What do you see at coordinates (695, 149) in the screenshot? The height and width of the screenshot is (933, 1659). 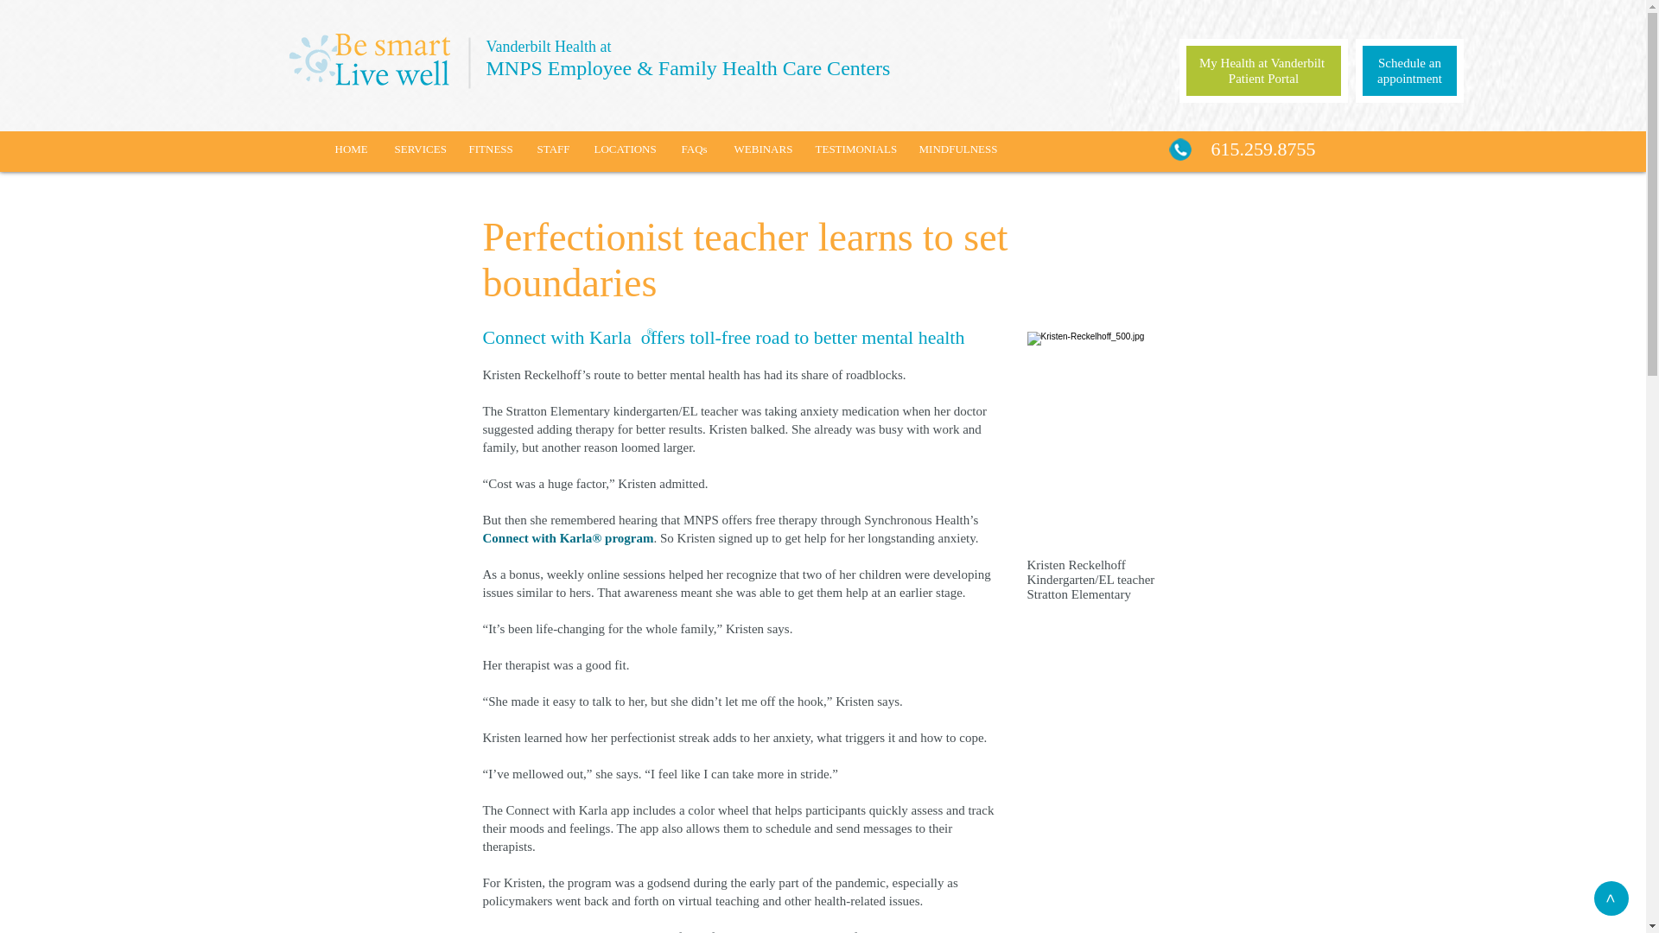 I see `HOME` at bounding box center [695, 149].